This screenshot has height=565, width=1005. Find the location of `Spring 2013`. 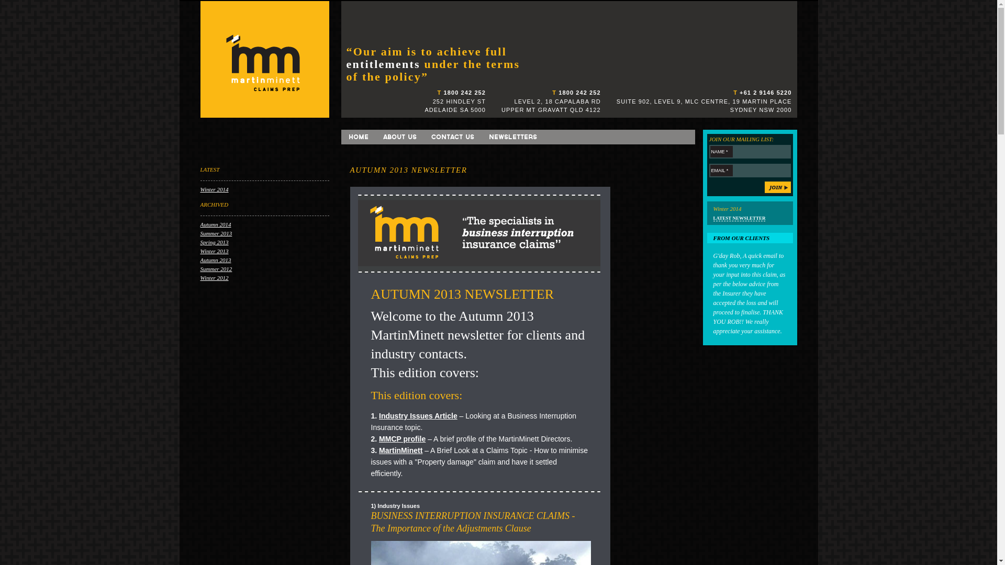

Spring 2013 is located at coordinates (214, 242).